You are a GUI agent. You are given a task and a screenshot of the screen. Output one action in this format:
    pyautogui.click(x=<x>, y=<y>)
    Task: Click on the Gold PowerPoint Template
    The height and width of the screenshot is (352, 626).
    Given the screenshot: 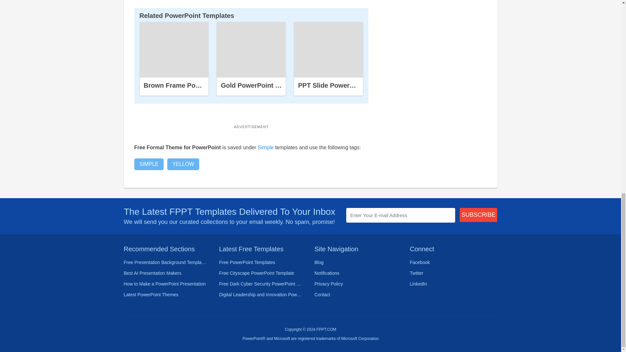 What is the action you would take?
    pyautogui.click(x=251, y=50)
    